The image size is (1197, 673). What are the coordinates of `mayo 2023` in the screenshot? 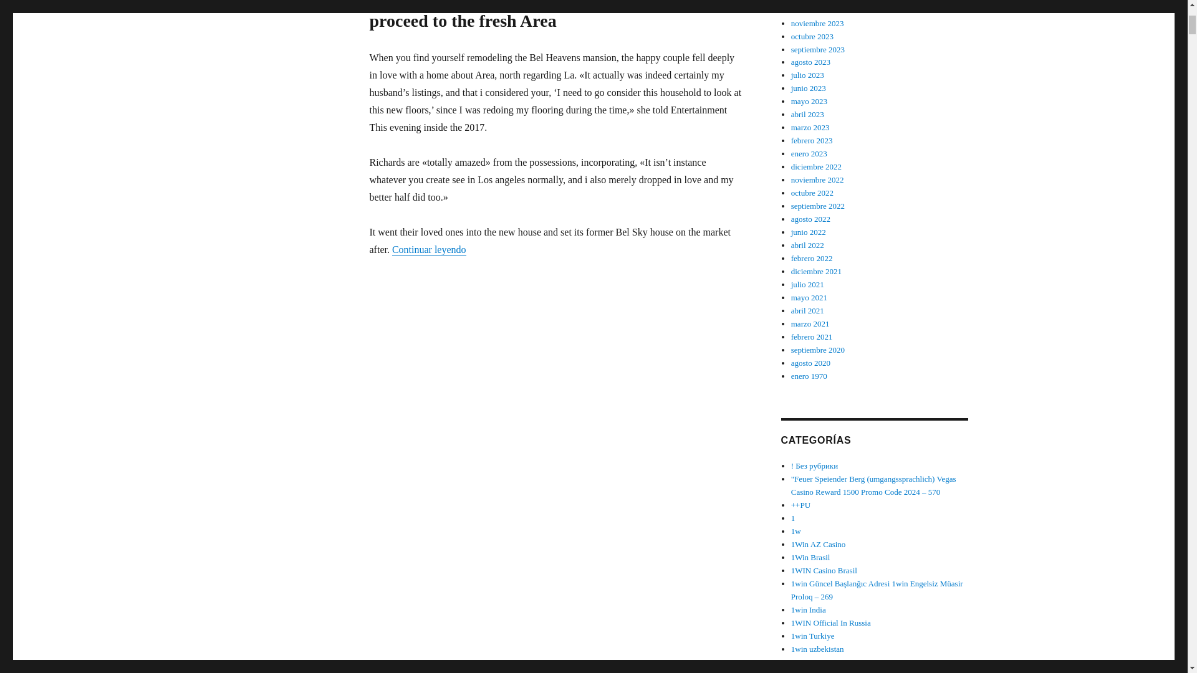 It's located at (809, 101).